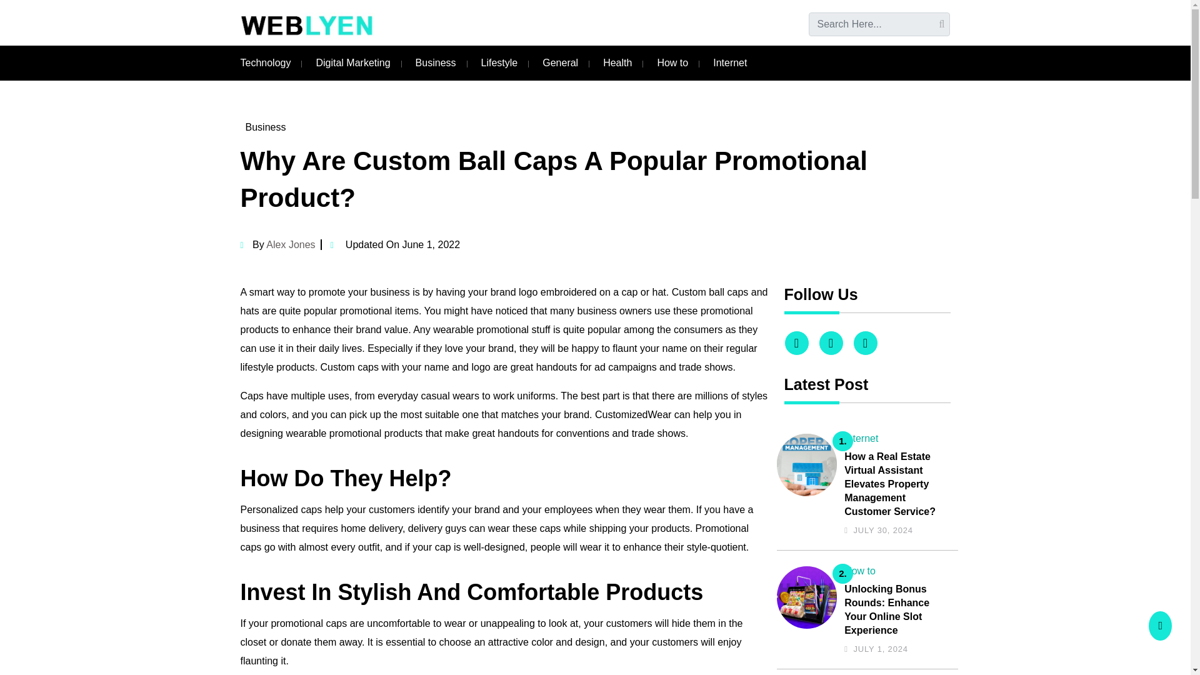  What do you see at coordinates (879, 24) in the screenshot?
I see `Search for:` at bounding box center [879, 24].